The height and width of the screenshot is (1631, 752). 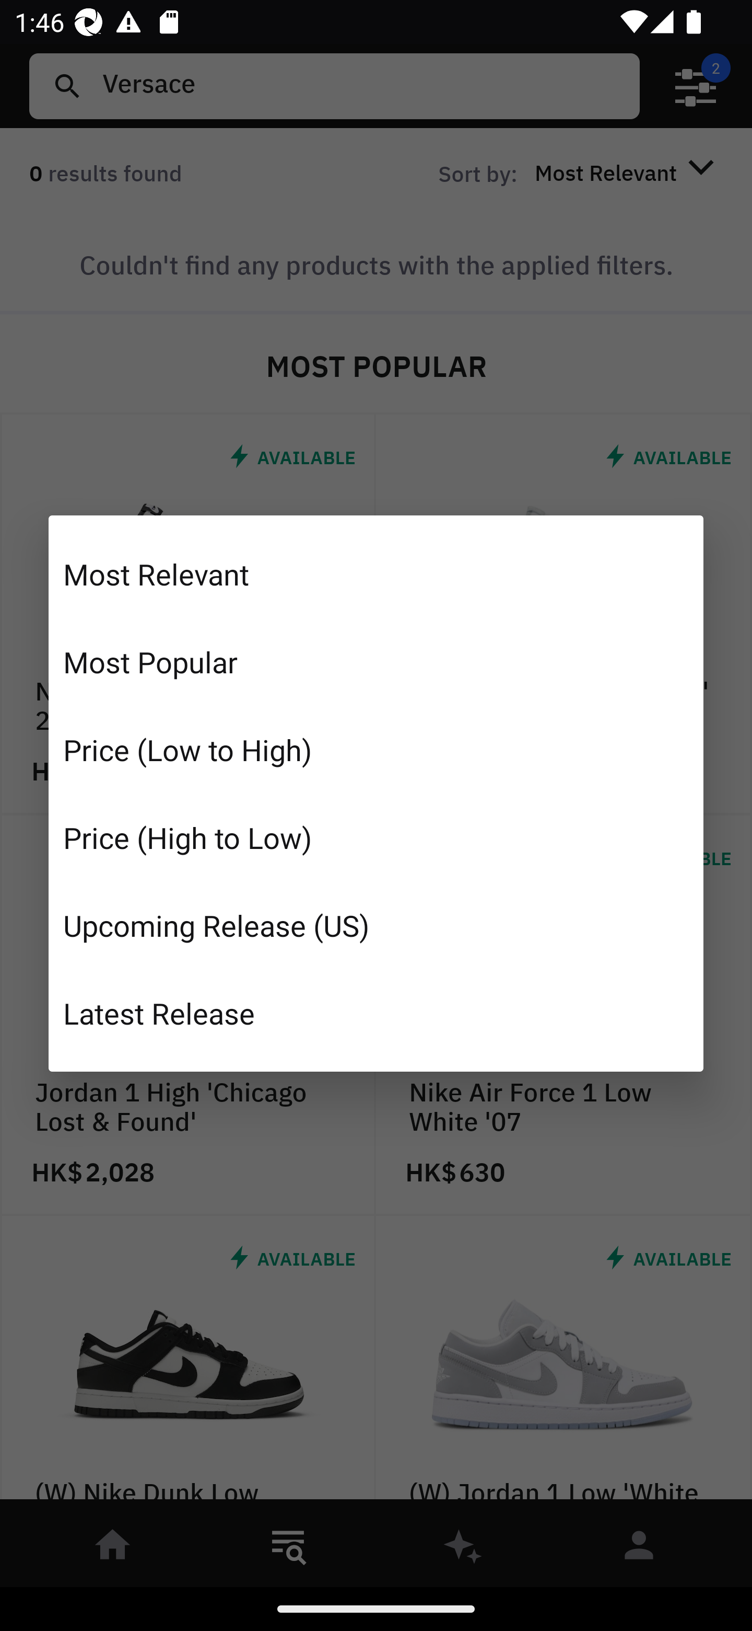 I want to click on Upcoming Release (US), so click(x=376, y=924).